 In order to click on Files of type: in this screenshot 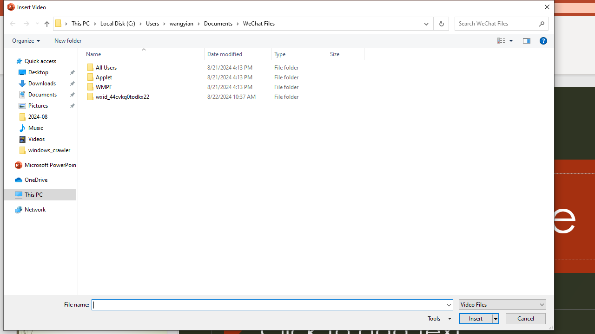, I will do `click(502, 304)`.